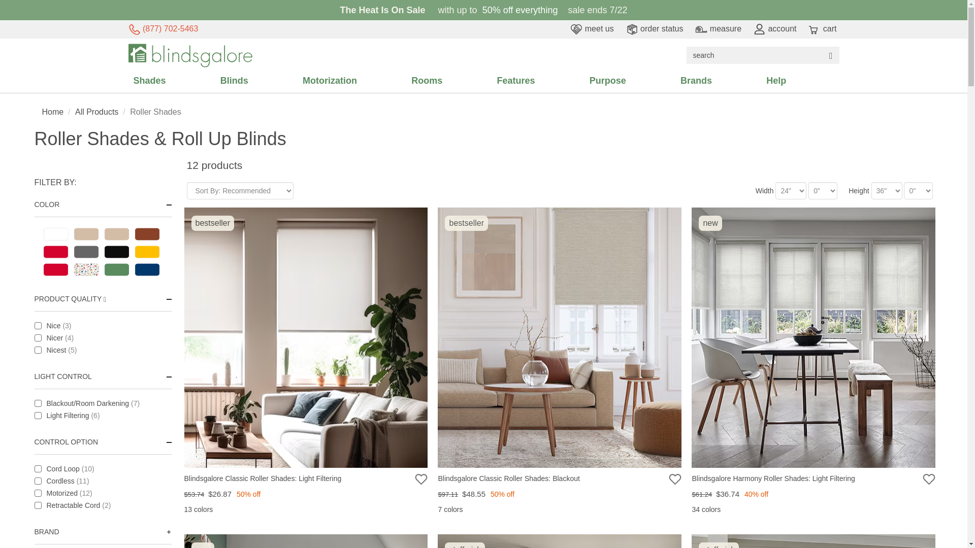 This screenshot has width=975, height=548. I want to click on order status, so click(654, 28).